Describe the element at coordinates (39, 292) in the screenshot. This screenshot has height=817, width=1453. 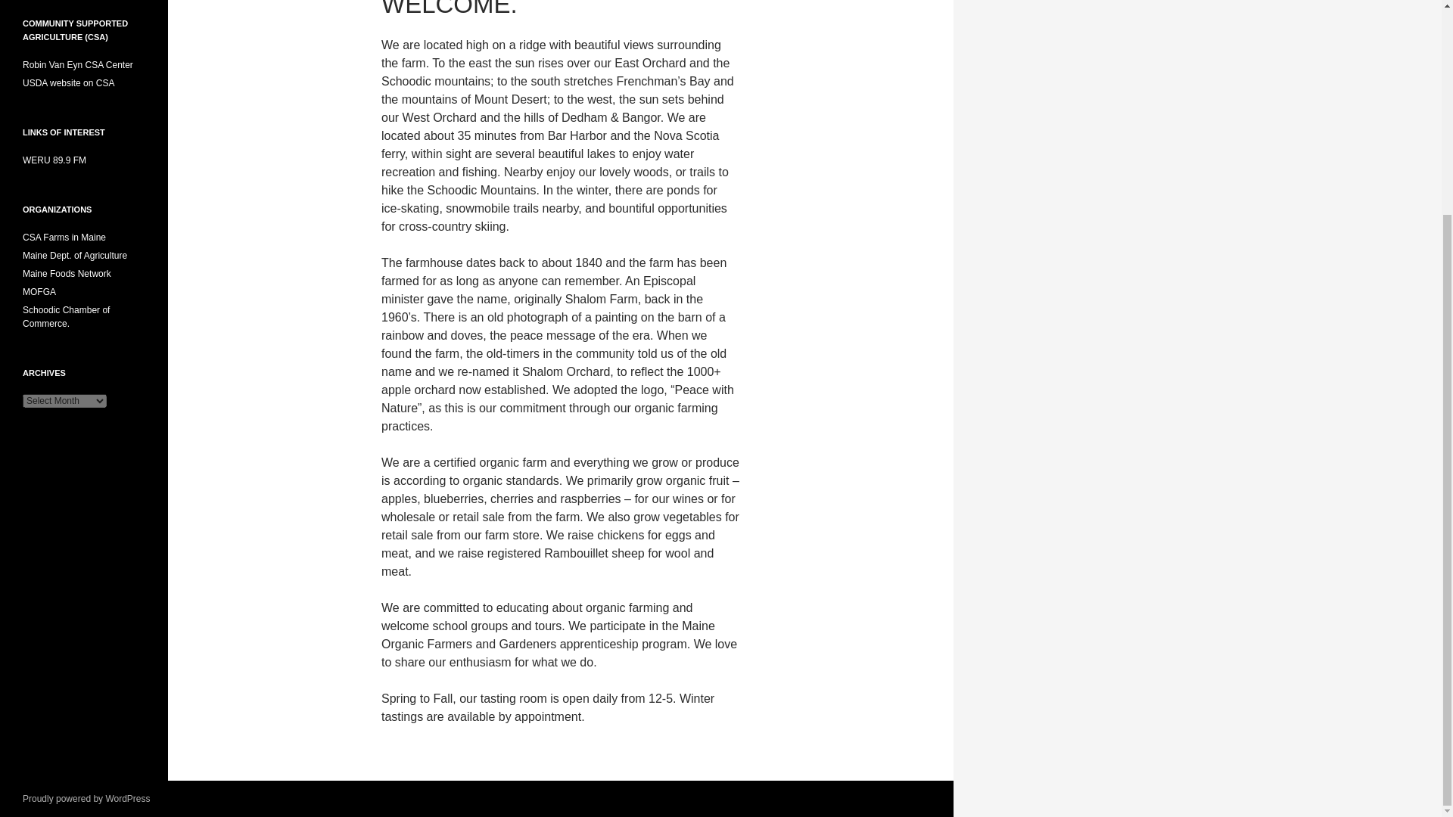
I see `MOFGA` at that location.